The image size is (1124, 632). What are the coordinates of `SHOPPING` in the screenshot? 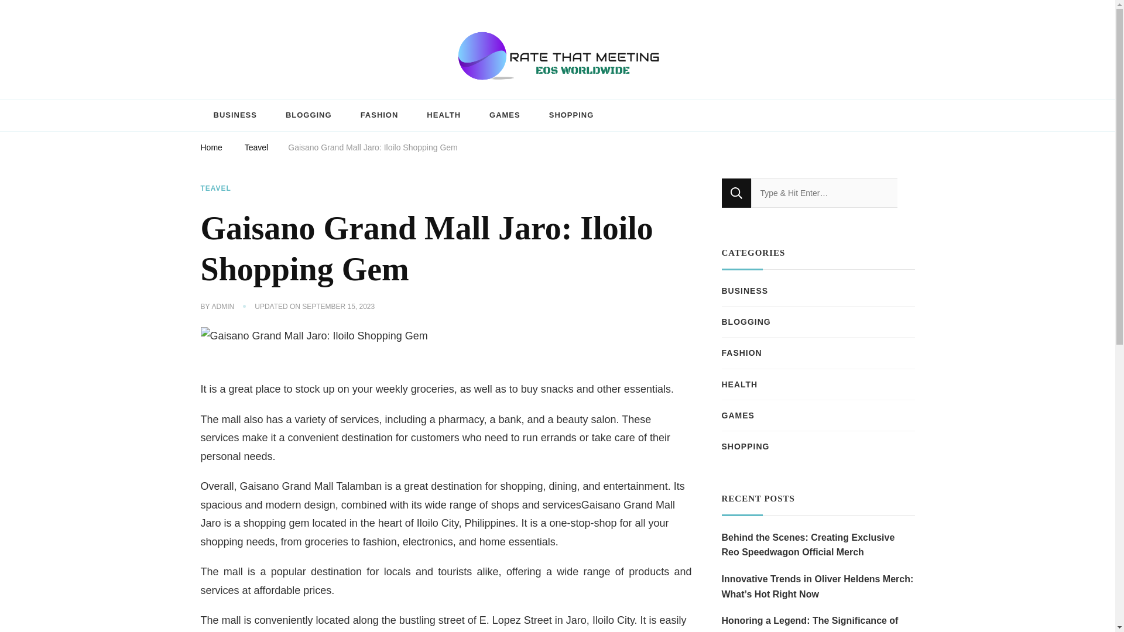 It's located at (571, 115).